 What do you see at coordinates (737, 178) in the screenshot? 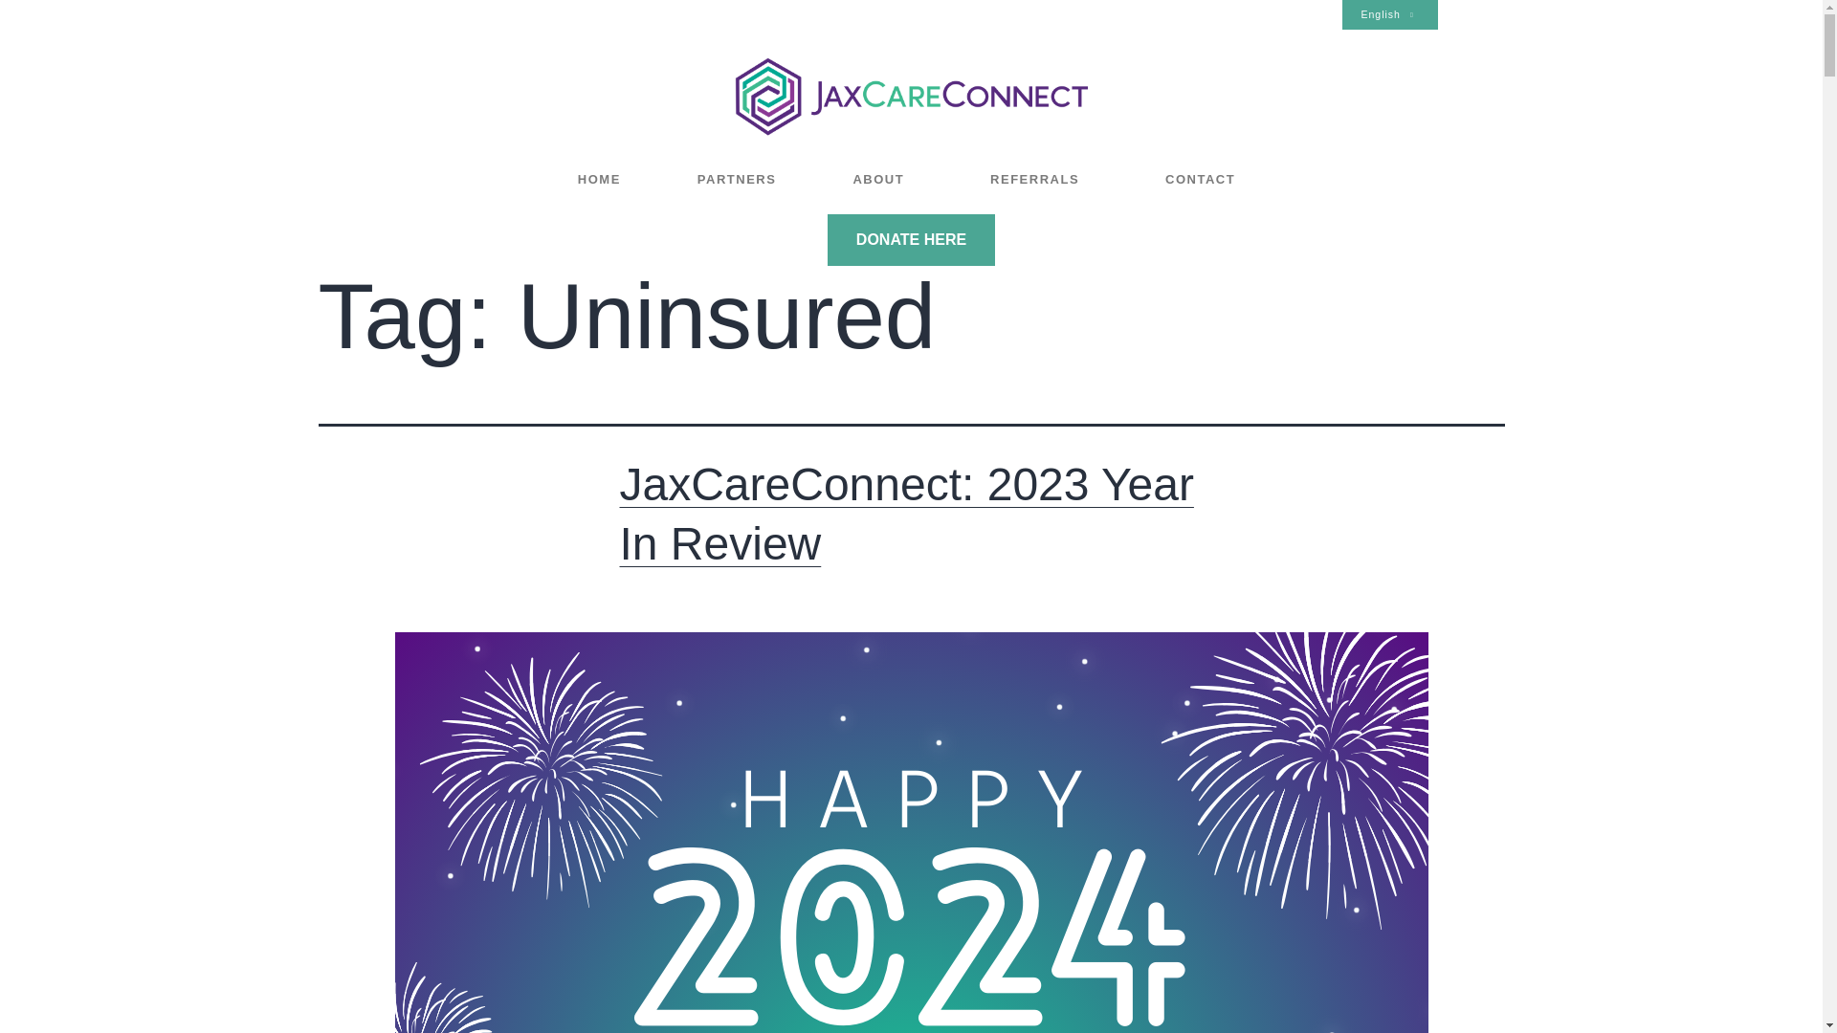
I see `PARTNERS` at bounding box center [737, 178].